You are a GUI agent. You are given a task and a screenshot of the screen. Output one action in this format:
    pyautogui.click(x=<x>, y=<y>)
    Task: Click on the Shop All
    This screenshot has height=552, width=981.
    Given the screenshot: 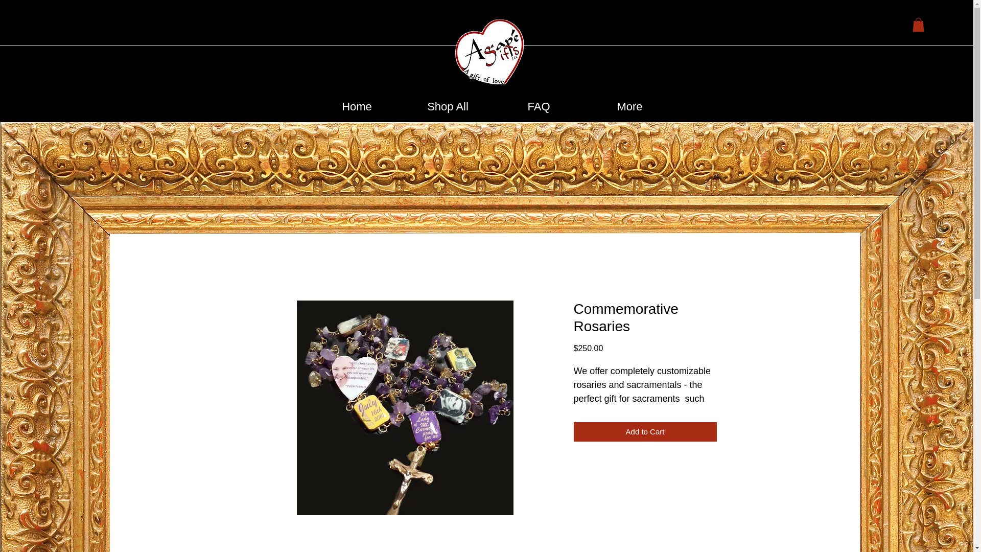 What is the action you would take?
    pyautogui.click(x=448, y=106)
    